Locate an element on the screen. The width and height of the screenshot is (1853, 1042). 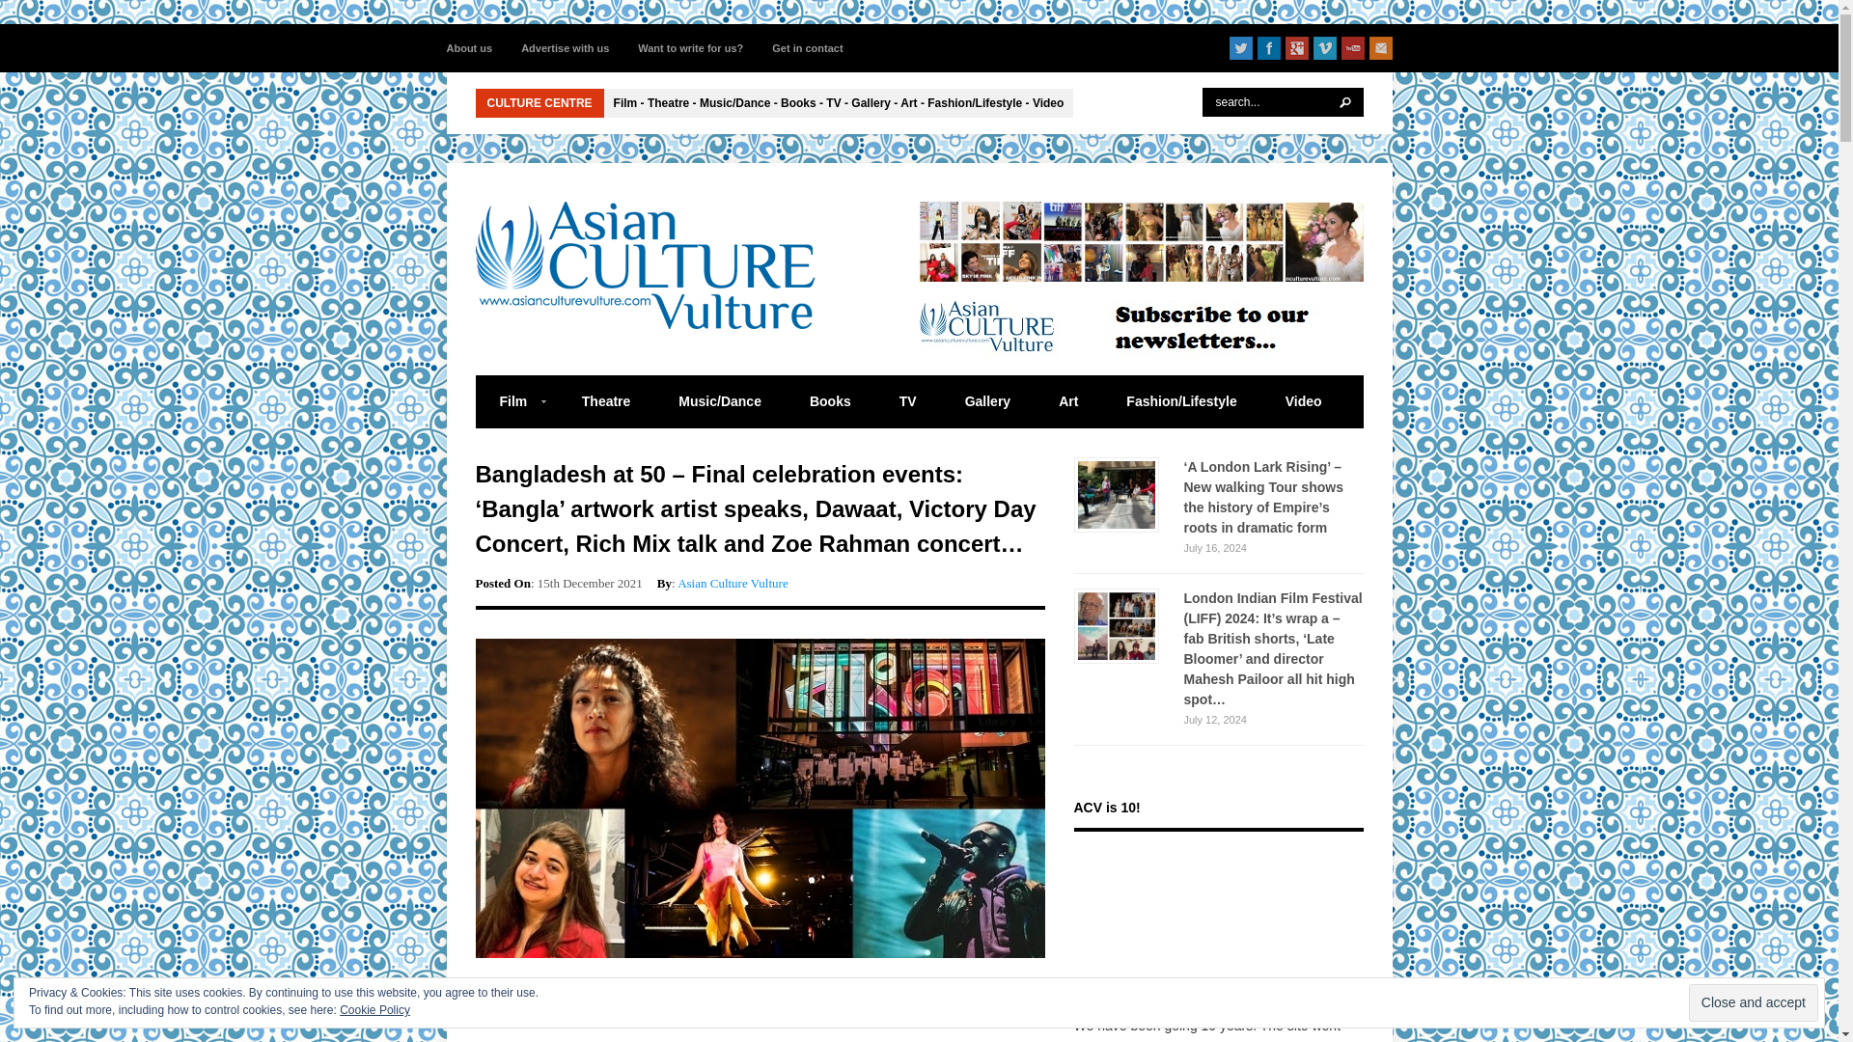
Gallery is located at coordinates (987, 401).